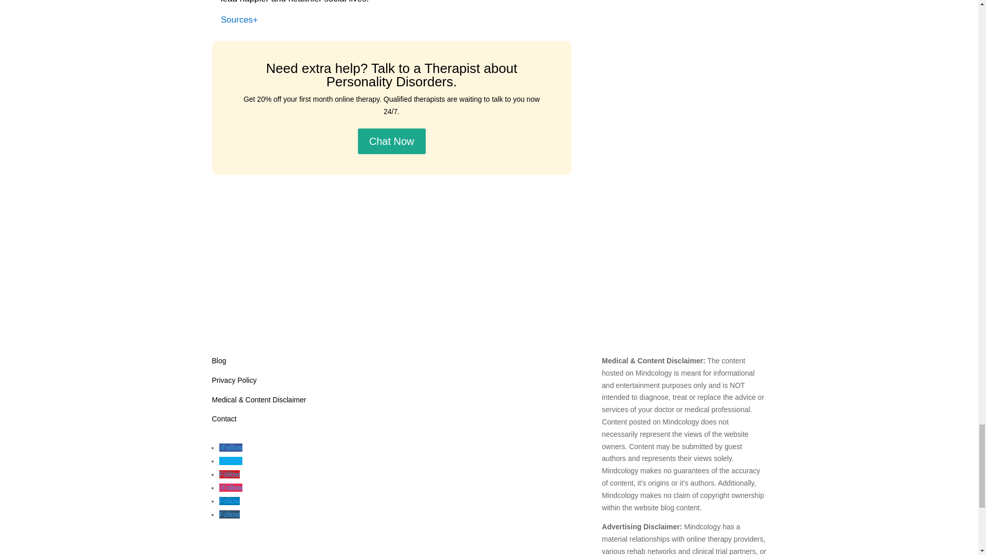  What do you see at coordinates (231, 447) in the screenshot?
I see `Follow on Facebook` at bounding box center [231, 447].